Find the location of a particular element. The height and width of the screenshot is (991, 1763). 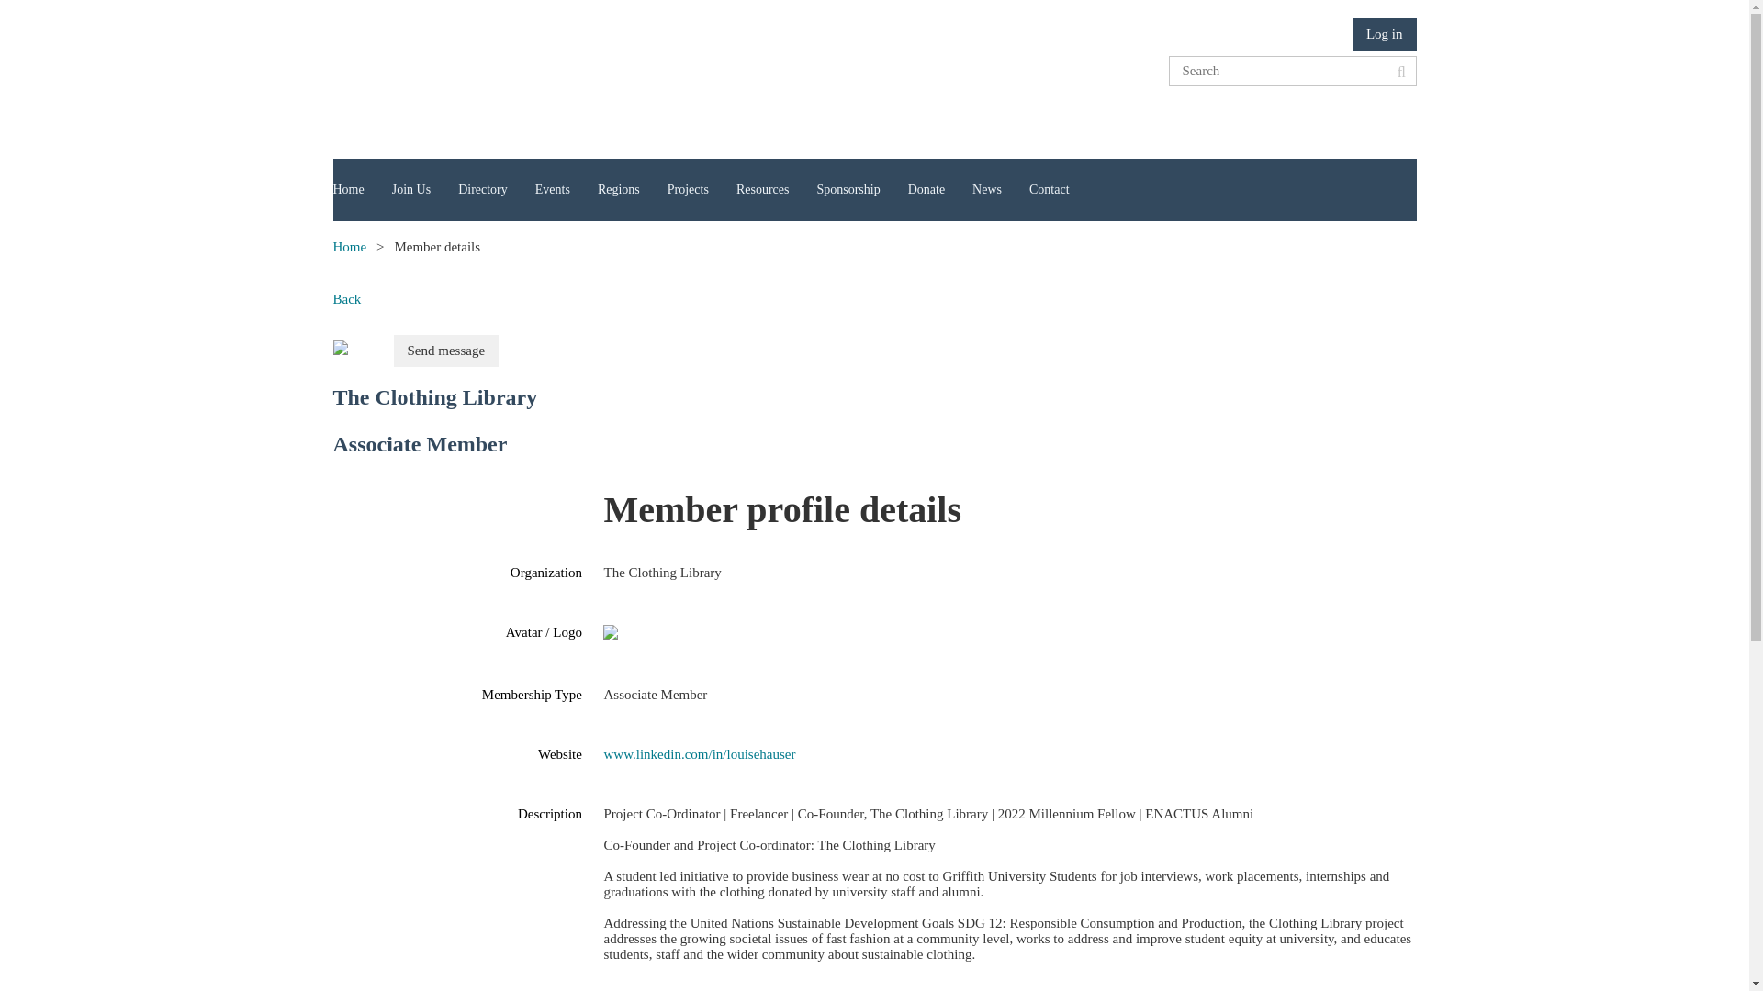

www.linkedin.com/in/louisehauser is located at coordinates (700, 754).